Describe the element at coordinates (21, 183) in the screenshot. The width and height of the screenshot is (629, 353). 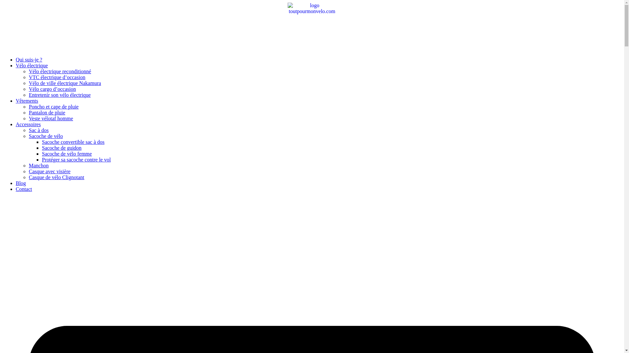
I see `Blog` at that location.